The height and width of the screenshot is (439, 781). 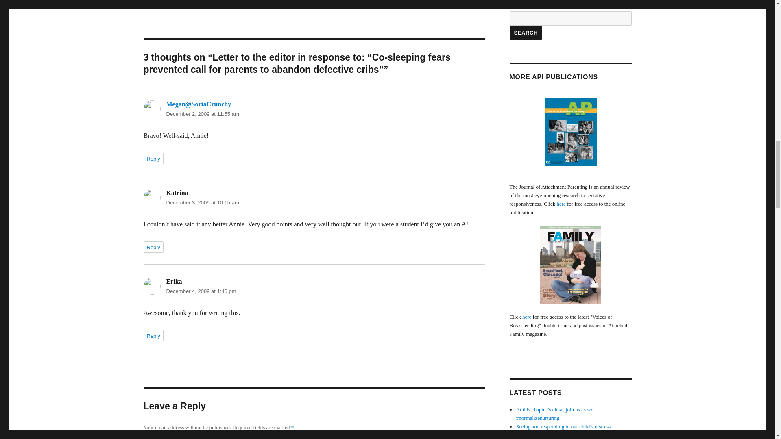 I want to click on December 4, 2009 at 1:46 pm, so click(x=201, y=291).